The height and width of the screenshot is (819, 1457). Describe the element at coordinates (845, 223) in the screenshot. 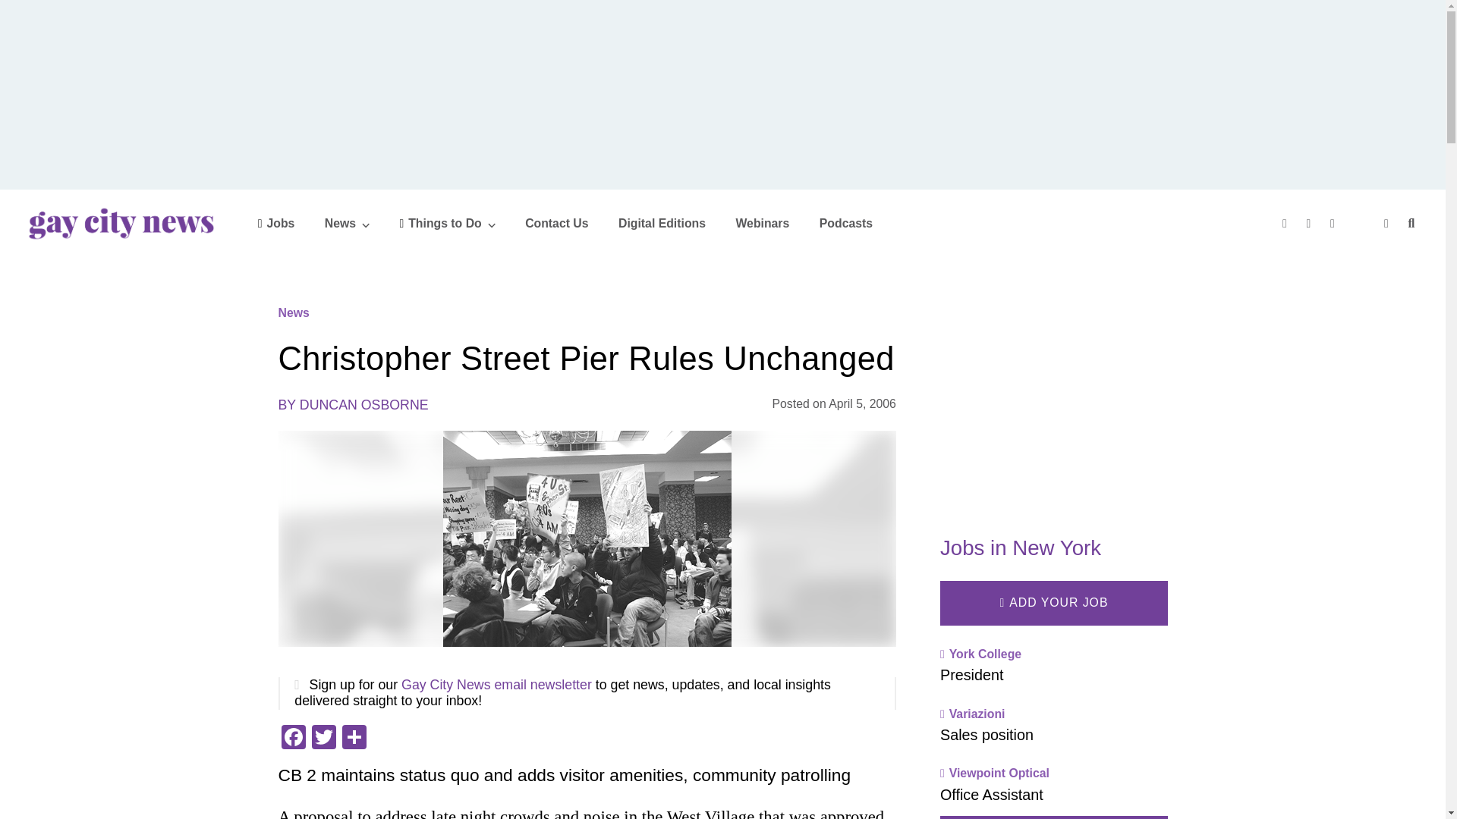

I see `Podcasts` at that location.